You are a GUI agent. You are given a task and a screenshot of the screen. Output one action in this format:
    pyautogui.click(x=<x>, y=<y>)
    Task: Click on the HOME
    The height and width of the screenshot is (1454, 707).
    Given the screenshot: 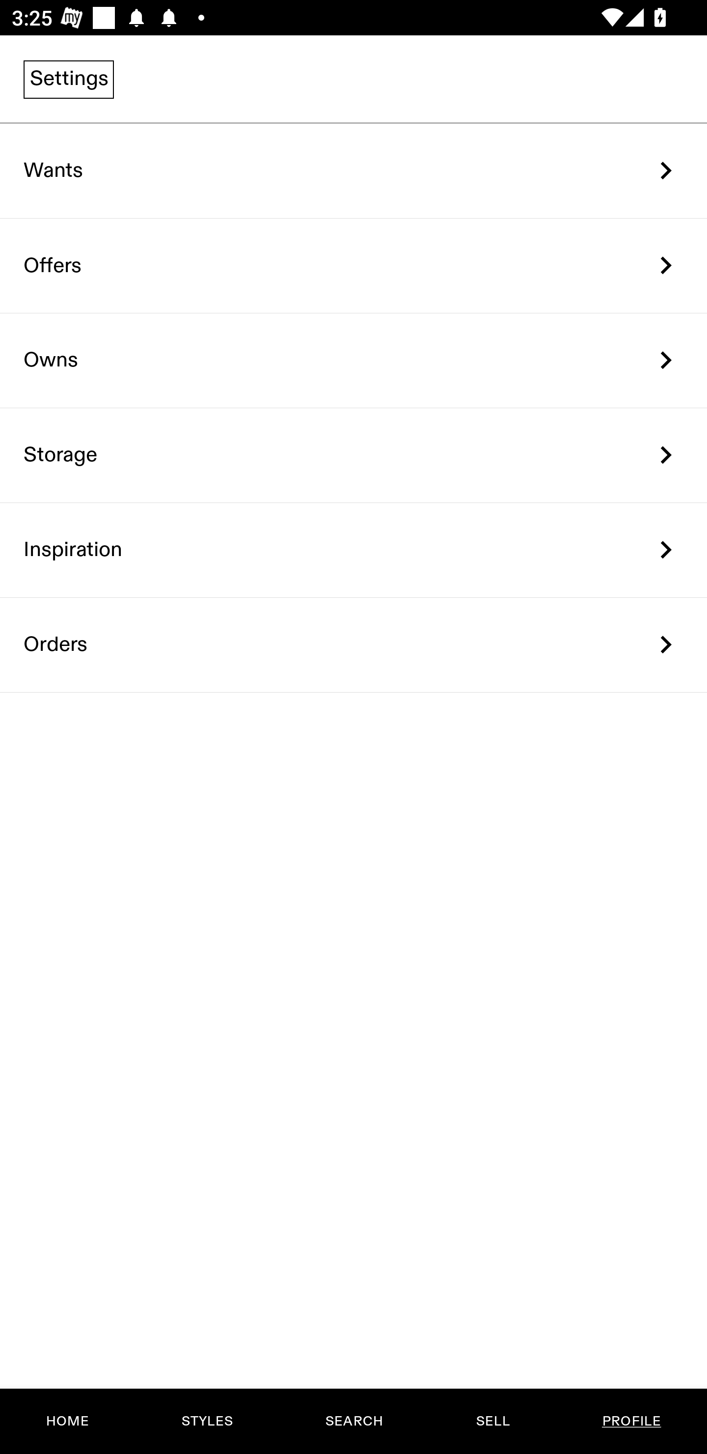 What is the action you would take?
    pyautogui.click(x=68, y=1421)
    